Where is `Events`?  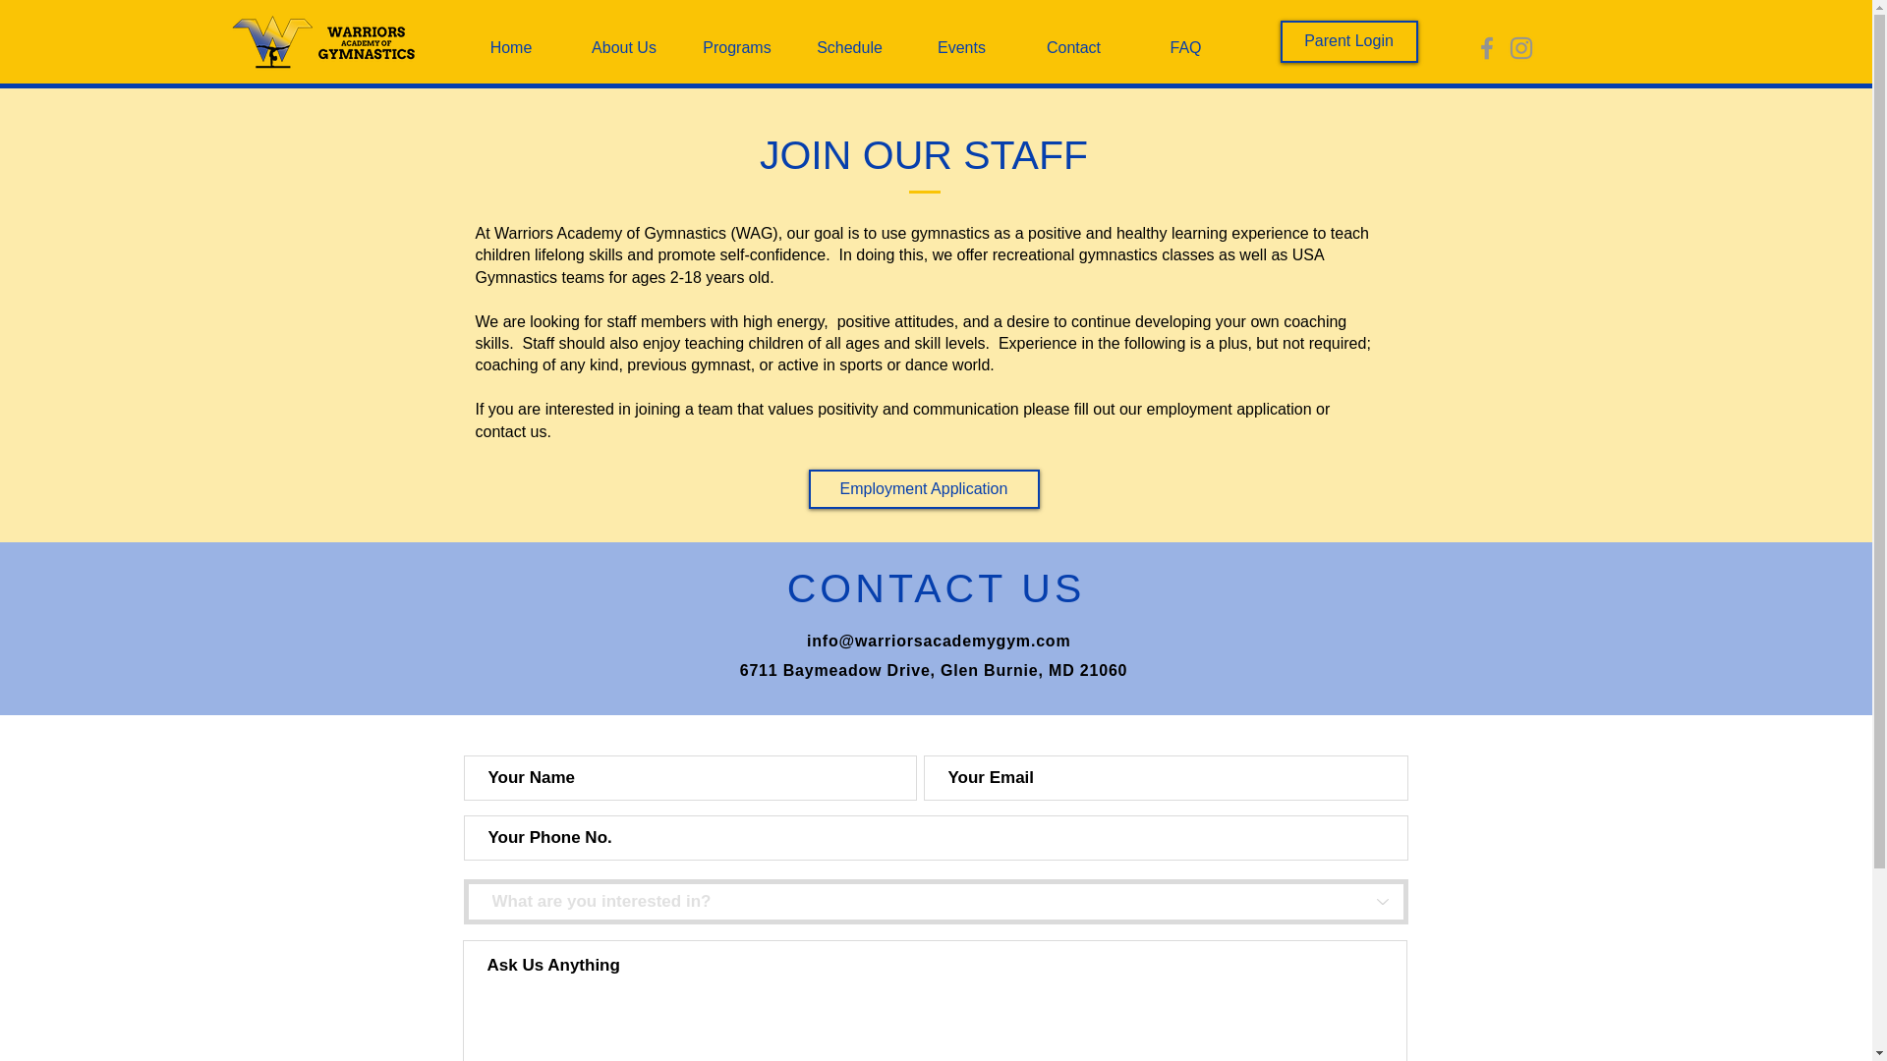
Events is located at coordinates (961, 47).